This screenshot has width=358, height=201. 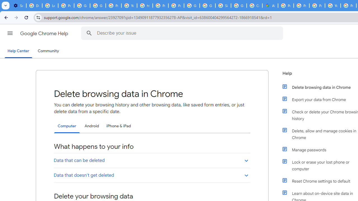 I want to click on Settings - On startup, so click(x=18, y=6).